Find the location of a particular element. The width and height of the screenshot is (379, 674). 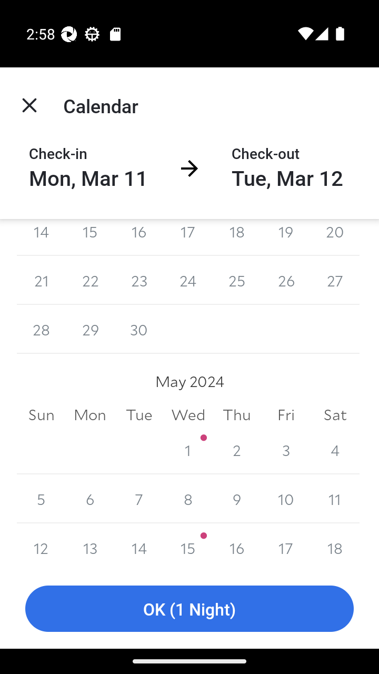

20 20 April 2024 is located at coordinates (335, 237).